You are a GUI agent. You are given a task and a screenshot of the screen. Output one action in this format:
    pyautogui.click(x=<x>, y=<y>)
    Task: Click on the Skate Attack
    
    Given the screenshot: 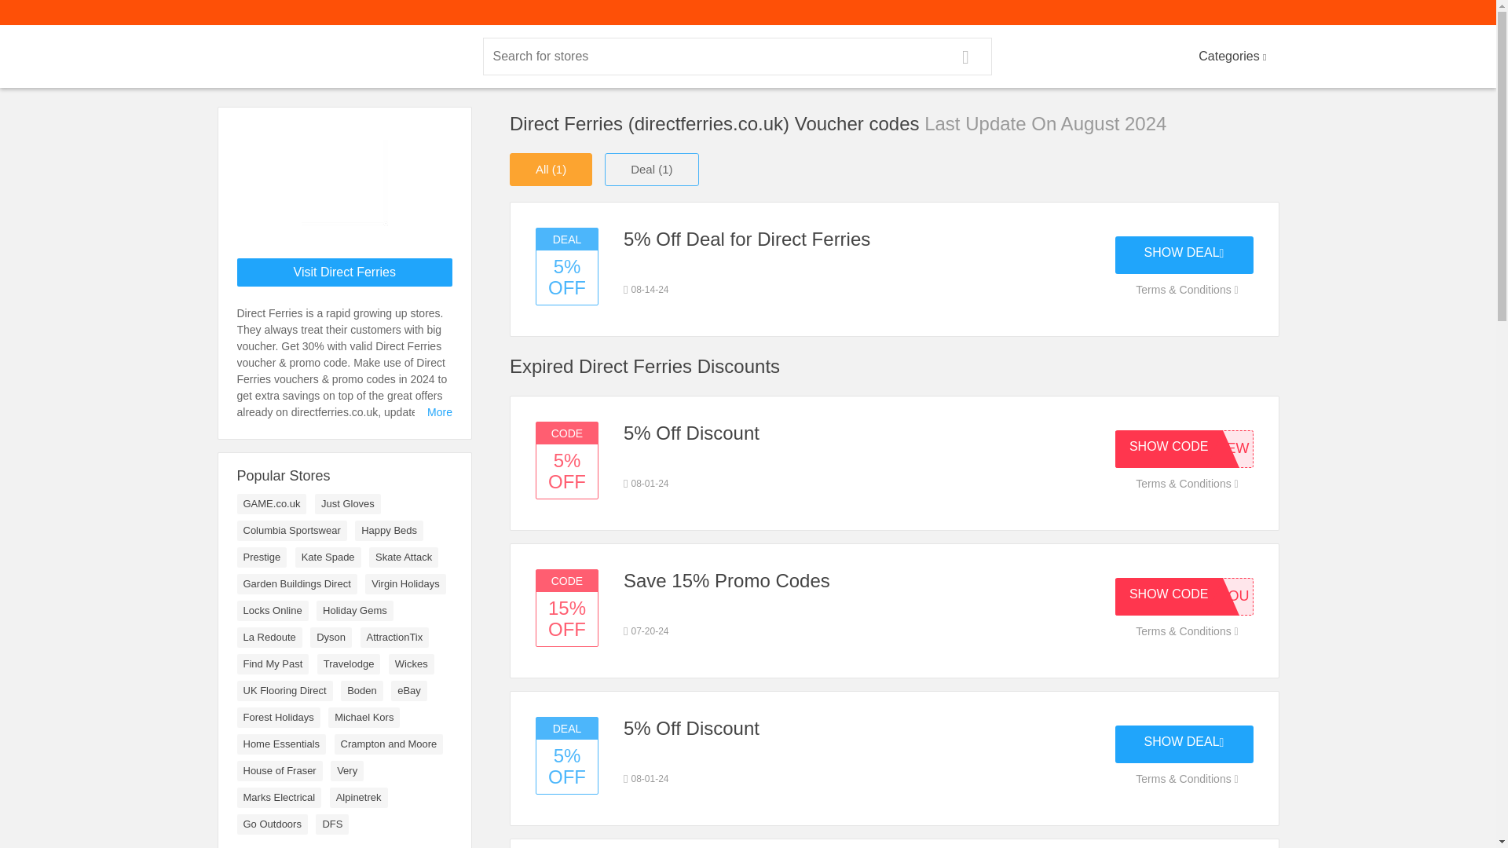 What is the action you would take?
    pyautogui.click(x=404, y=557)
    